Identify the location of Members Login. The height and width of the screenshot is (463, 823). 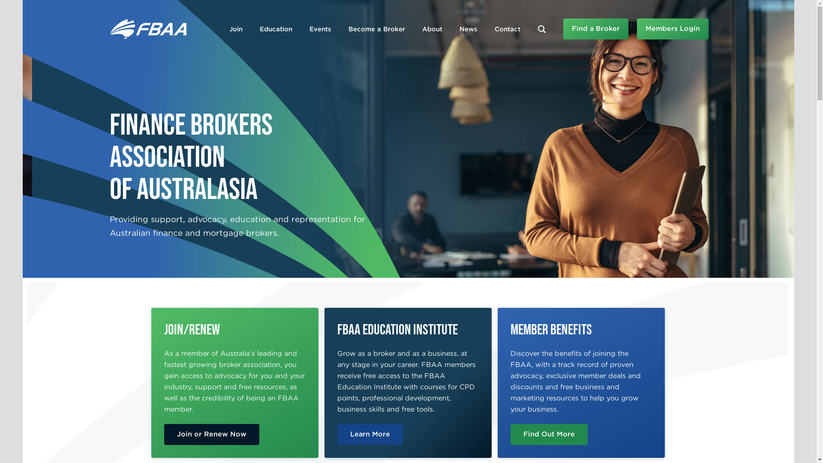
(673, 29).